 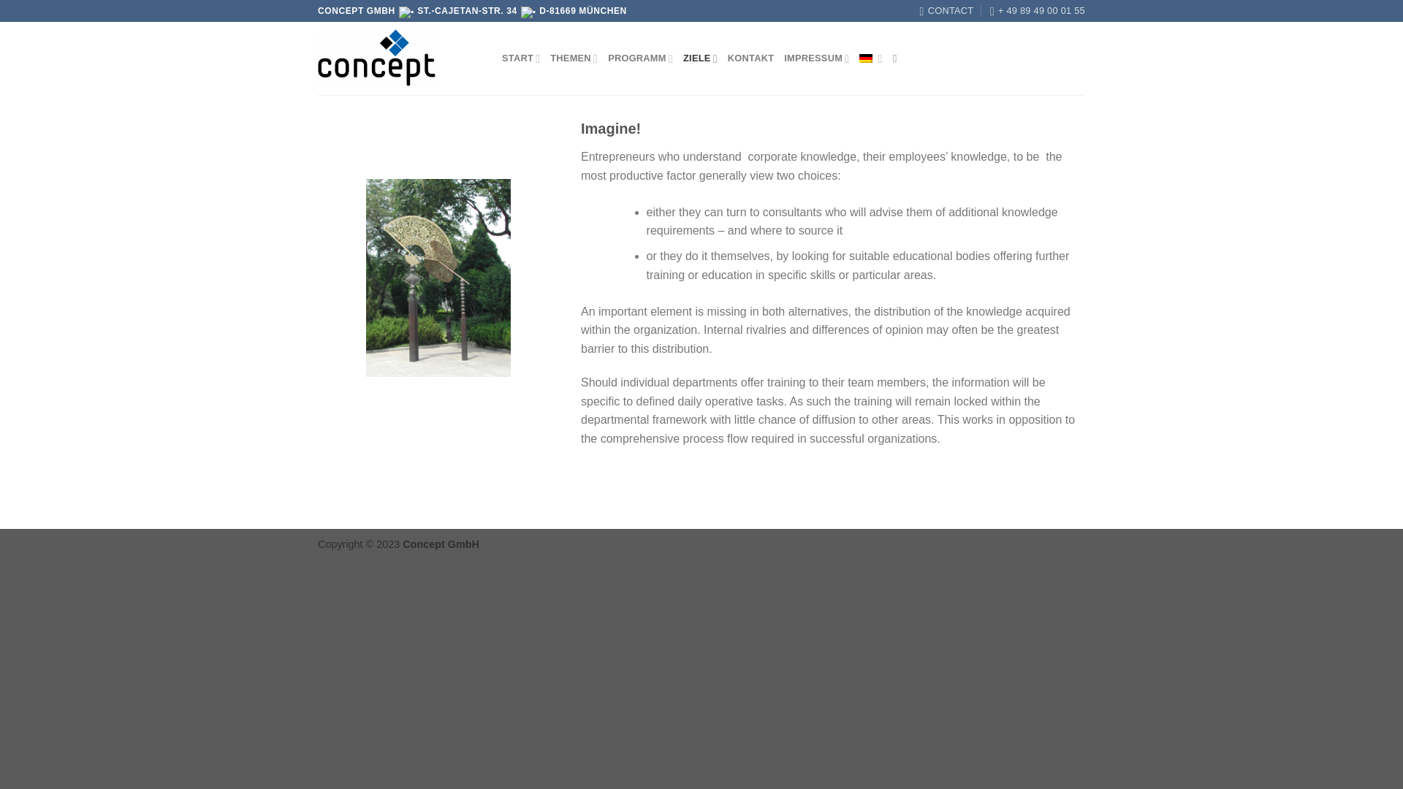 I want to click on START, so click(x=521, y=58).